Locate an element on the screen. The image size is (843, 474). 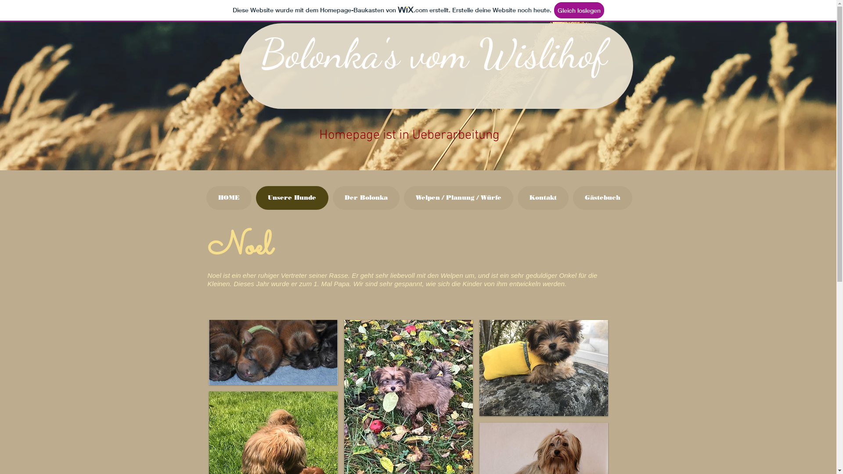
Der Bolonka is located at coordinates (366, 198).